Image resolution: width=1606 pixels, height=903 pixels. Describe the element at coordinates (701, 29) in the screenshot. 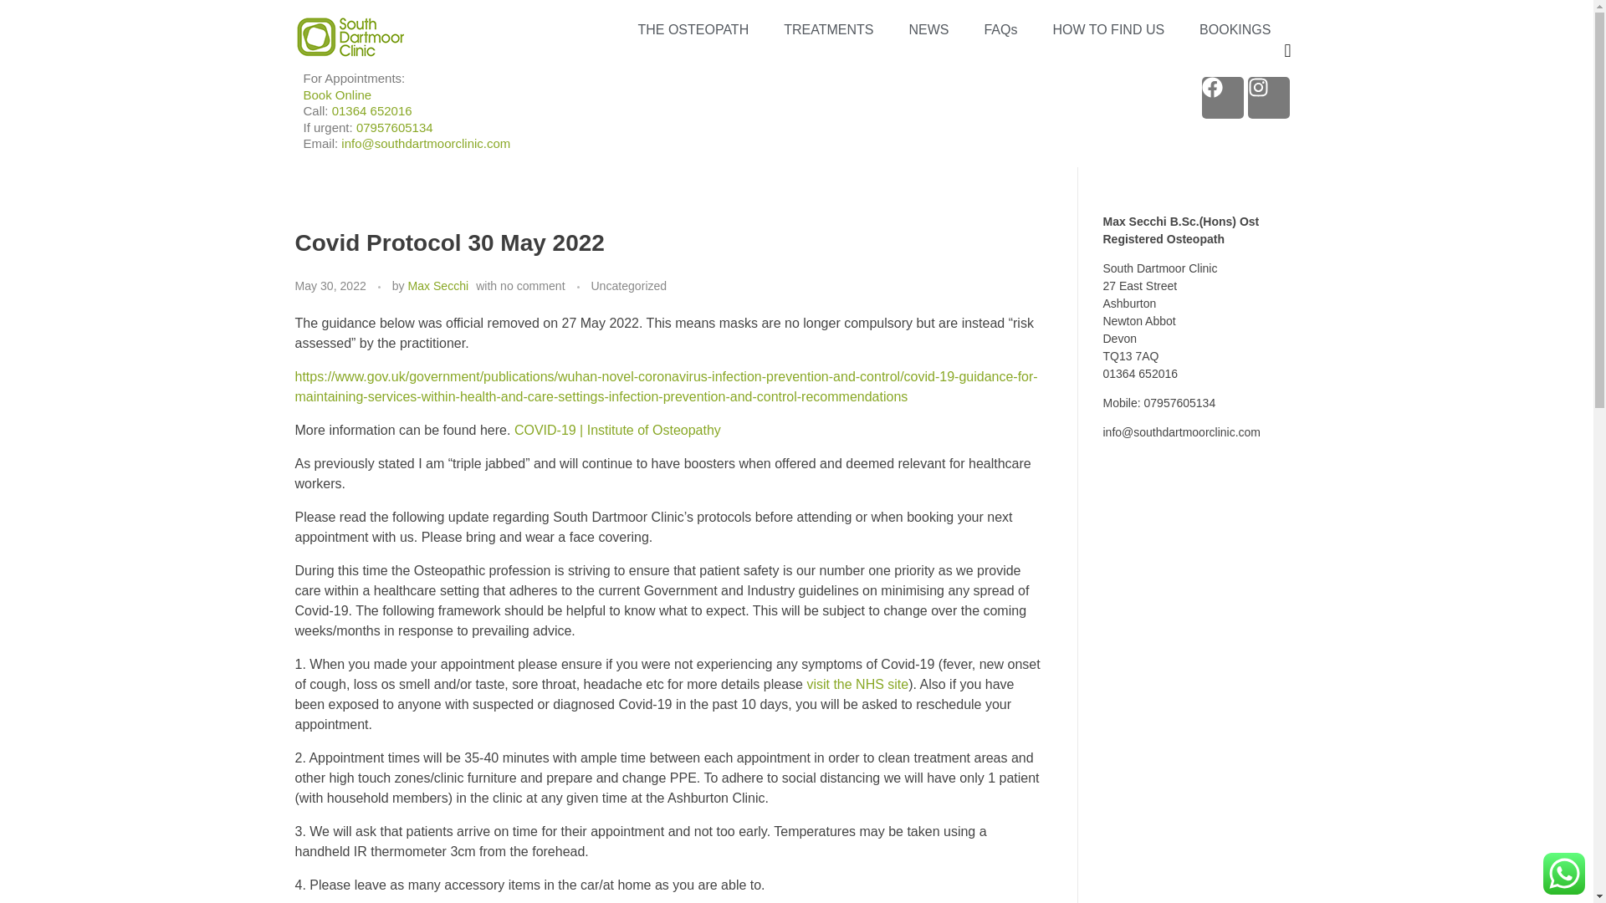

I see `THE OSTEOPATH` at that location.